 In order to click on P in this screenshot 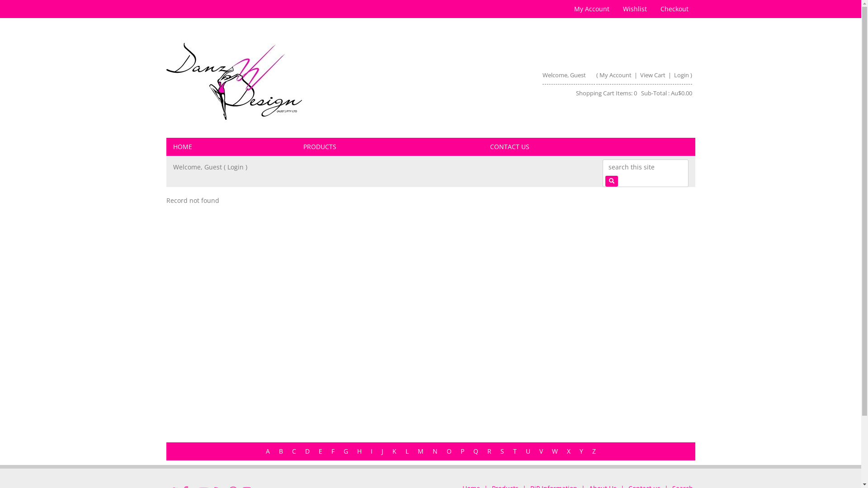, I will do `click(462, 451)`.